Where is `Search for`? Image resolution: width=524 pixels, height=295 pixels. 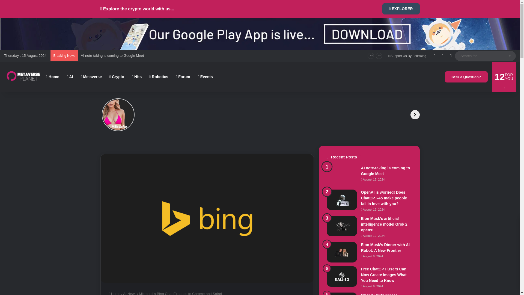
Search for is located at coordinates (510, 56).